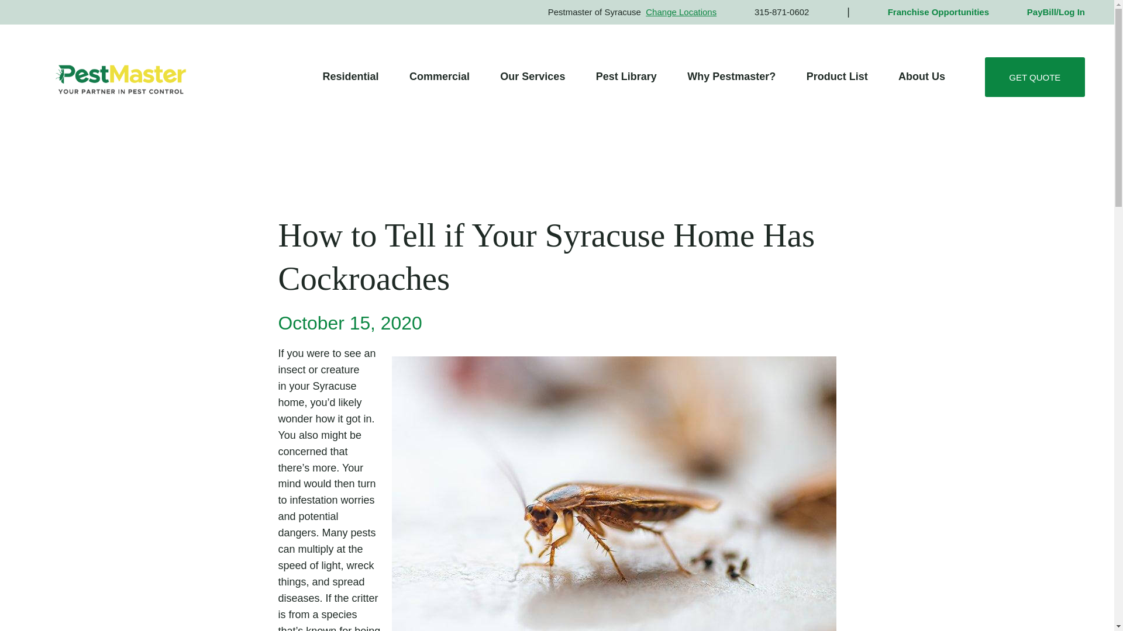  I want to click on Franchise Opportunities, so click(938, 12).